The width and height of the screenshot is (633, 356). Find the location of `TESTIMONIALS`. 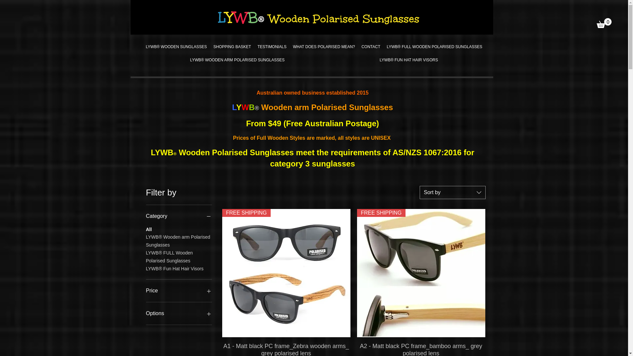

TESTIMONIALS is located at coordinates (272, 47).